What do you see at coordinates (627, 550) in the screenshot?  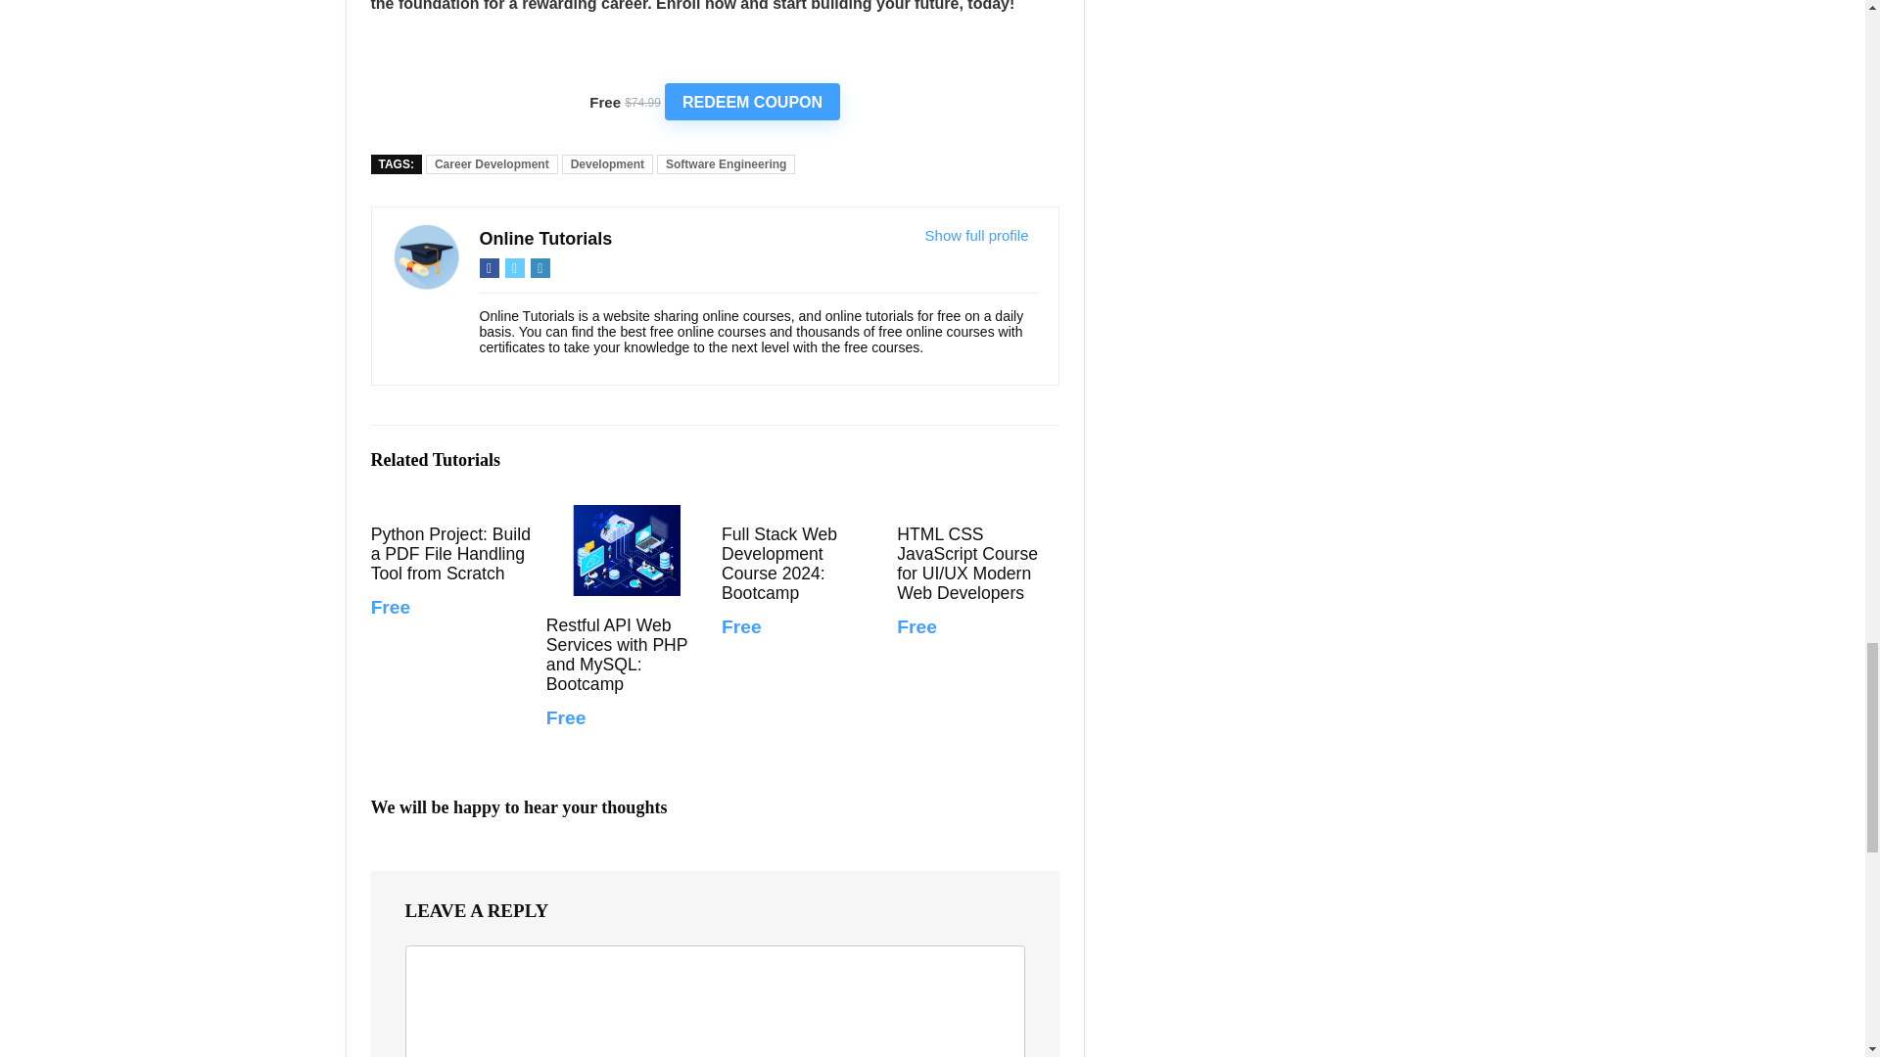 I see `Restful API Web Services with PHP and MySQL: Bootcamp` at bounding box center [627, 550].